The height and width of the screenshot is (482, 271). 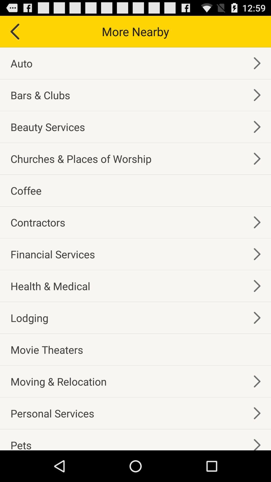 What do you see at coordinates (22, 63) in the screenshot?
I see `open auto` at bounding box center [22, 63].